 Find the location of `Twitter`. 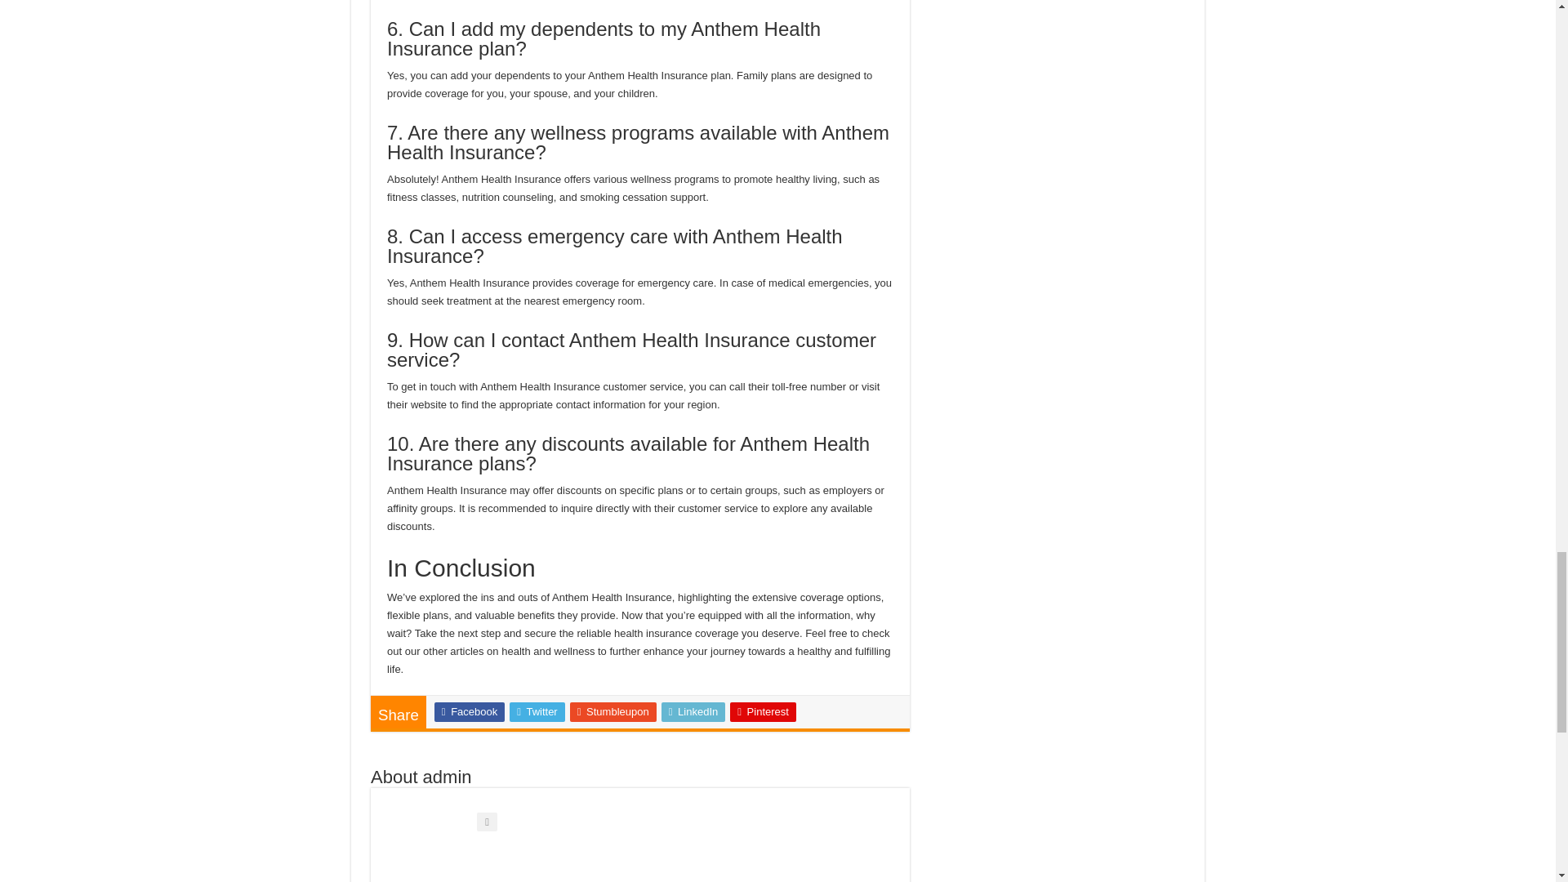

Twitter is located at coordinates (537, 712).